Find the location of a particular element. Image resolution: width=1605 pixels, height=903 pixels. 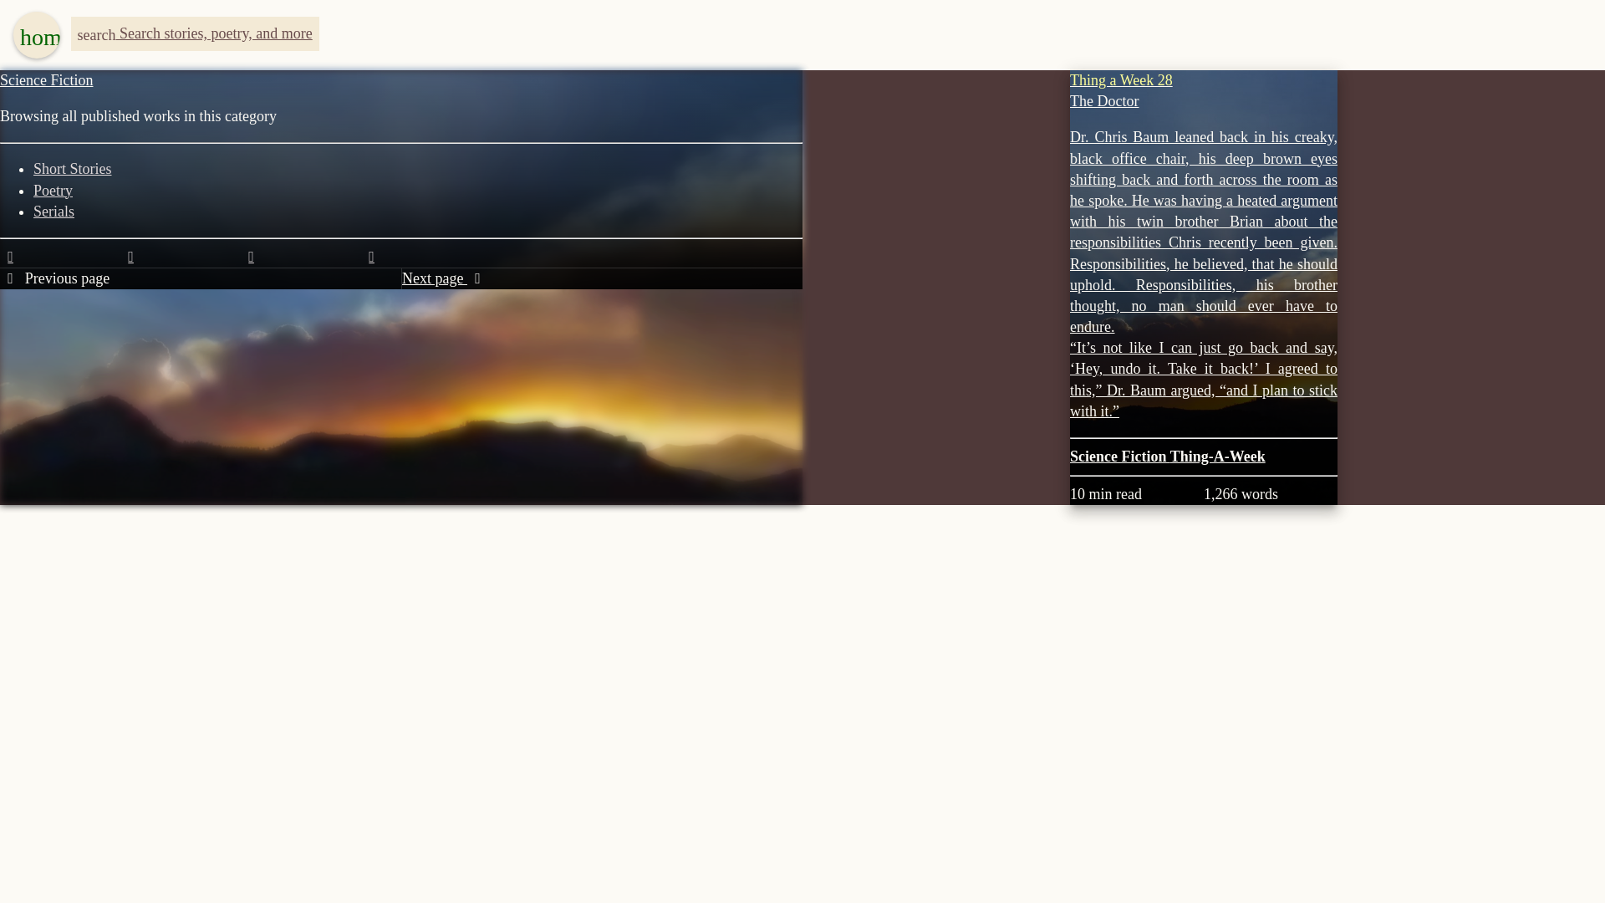

home is located at coordinates (37, 35).